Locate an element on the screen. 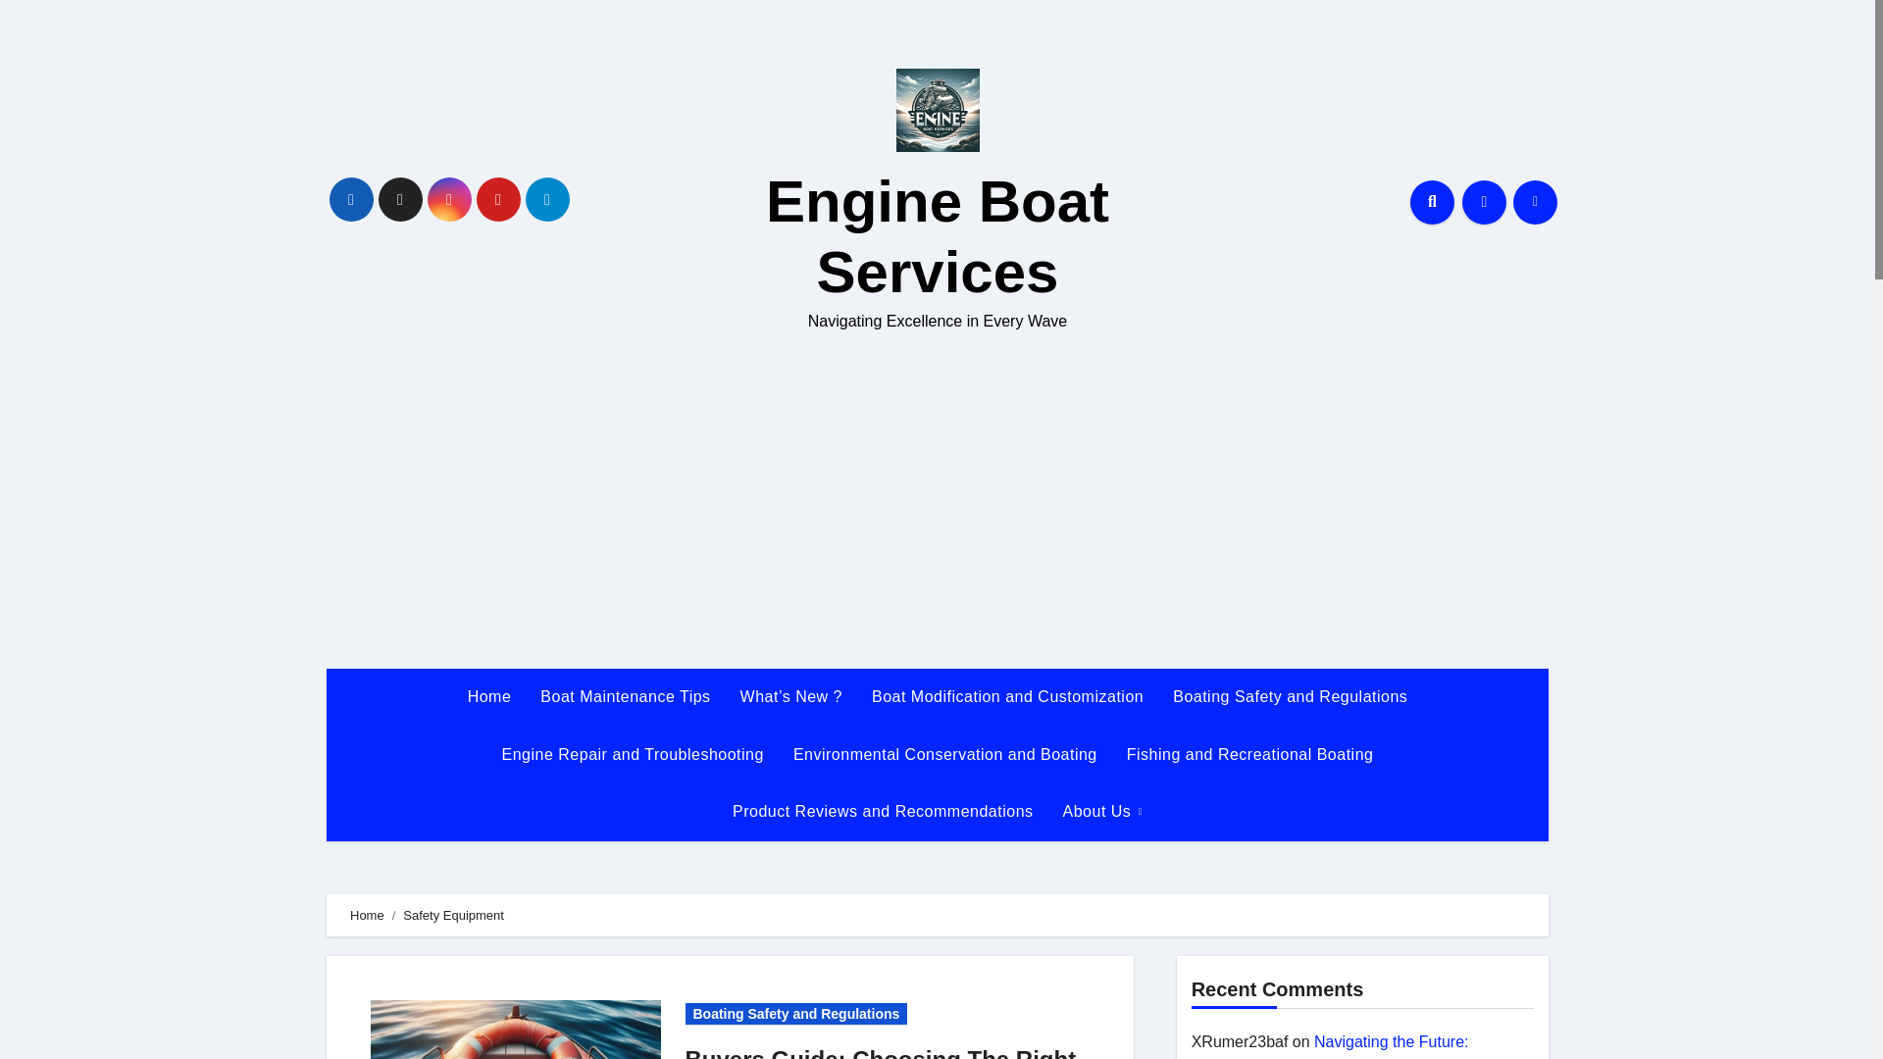 This screenshot has width=1883, height=1059. Product Reviews and Recommendations is located at coordinates (883, 812).